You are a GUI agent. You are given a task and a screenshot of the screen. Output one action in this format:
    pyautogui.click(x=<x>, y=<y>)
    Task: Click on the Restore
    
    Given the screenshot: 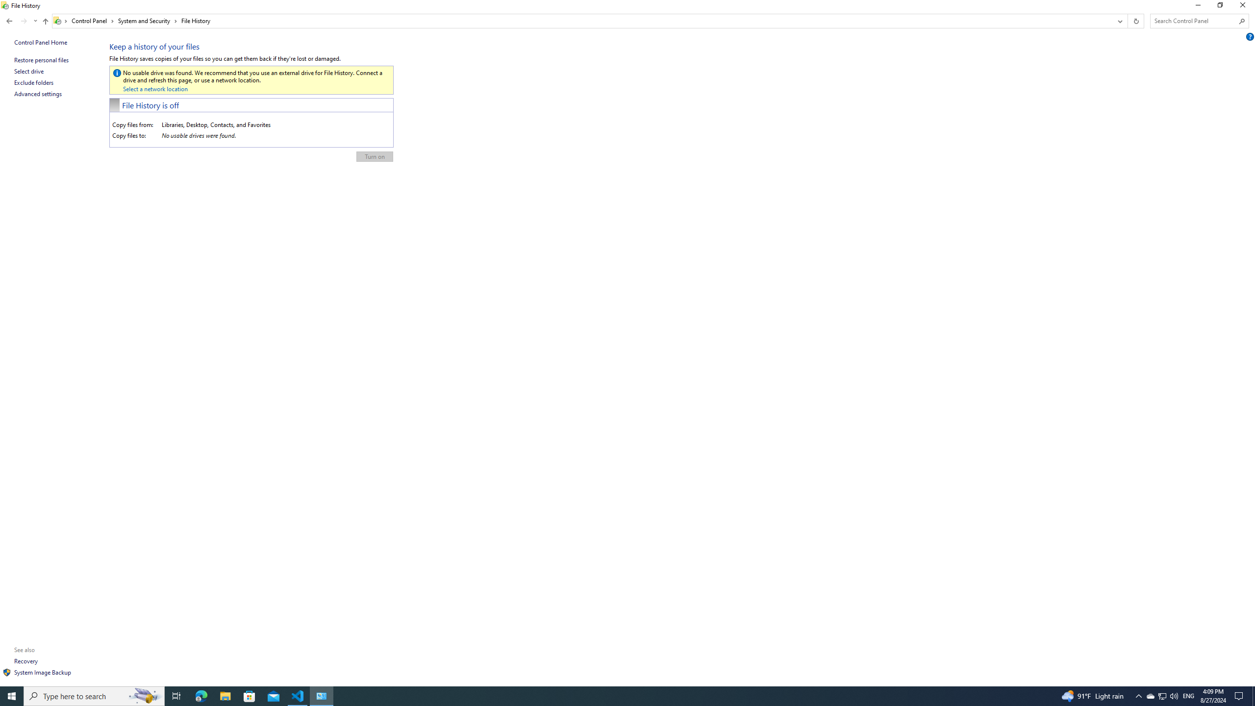 What is the action you would take?
    pyautogui.click(x=1220, y=7)
    